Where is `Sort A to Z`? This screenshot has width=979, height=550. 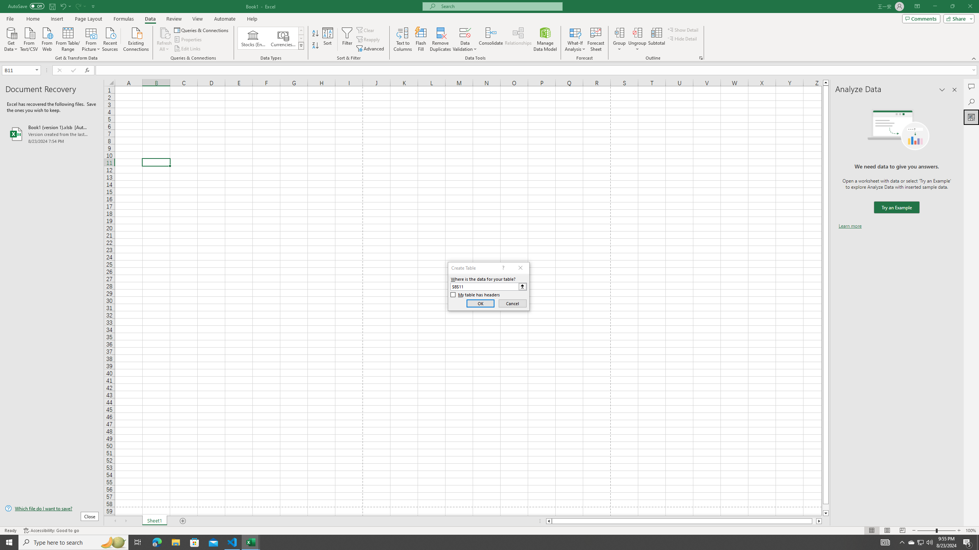 Sort A to Z is located at coordinates (316, 34).